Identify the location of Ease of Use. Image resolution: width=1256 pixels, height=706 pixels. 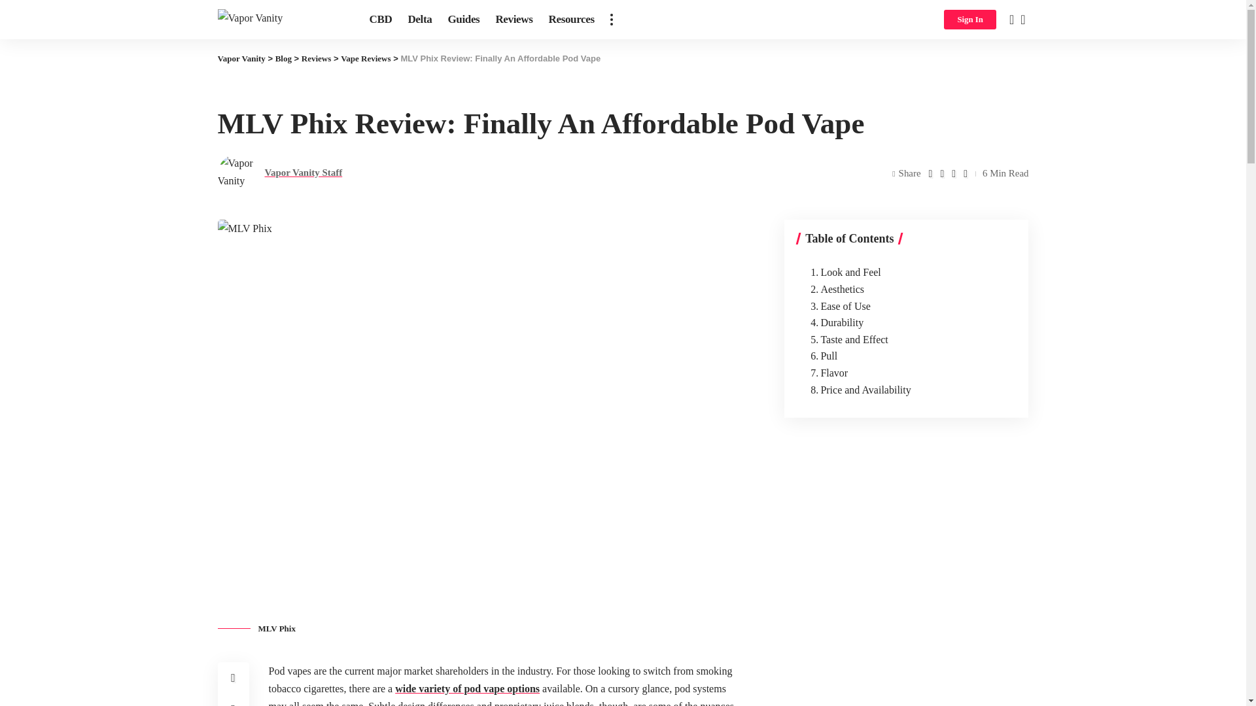
(837, 306).